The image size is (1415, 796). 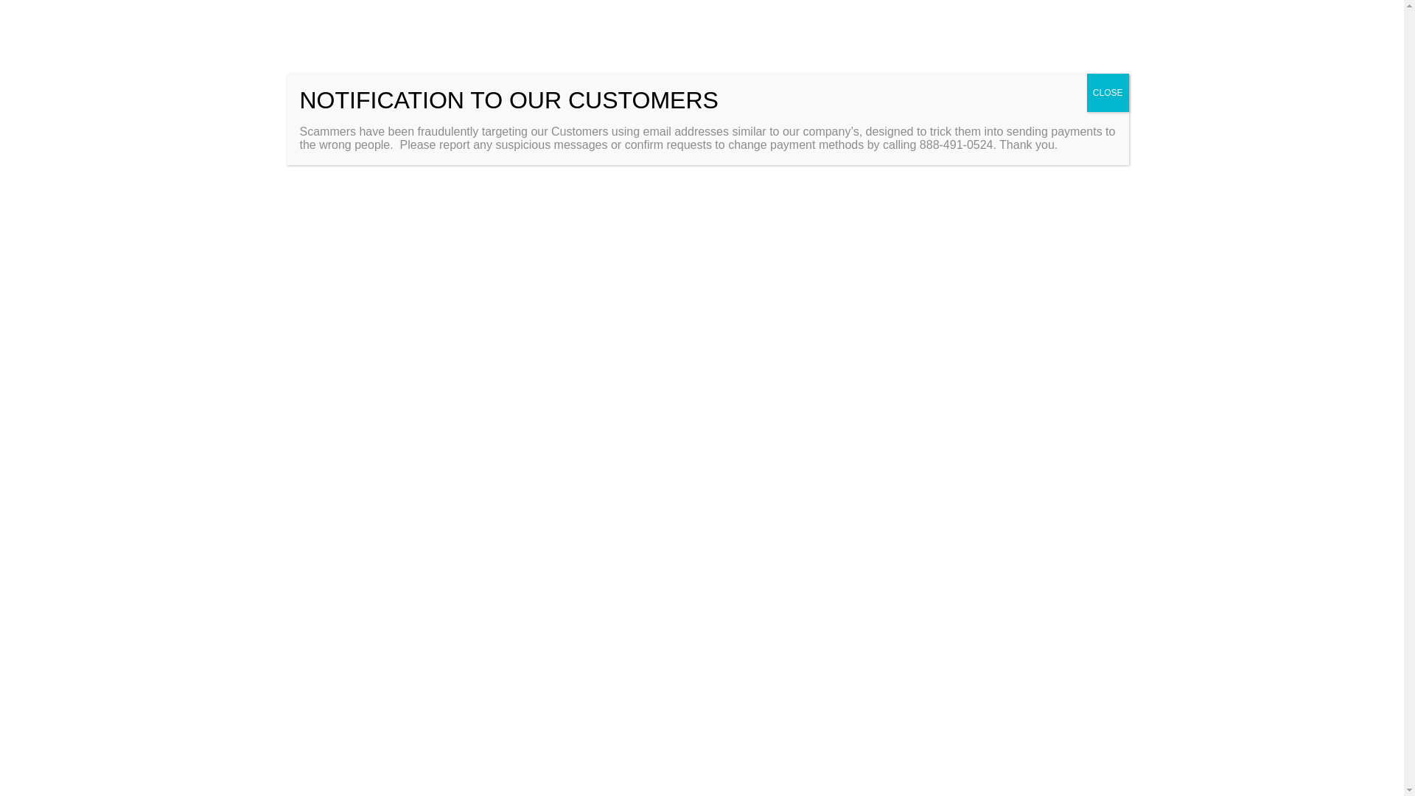 I want to click on Modern Menu, so click(x=518, y=566).